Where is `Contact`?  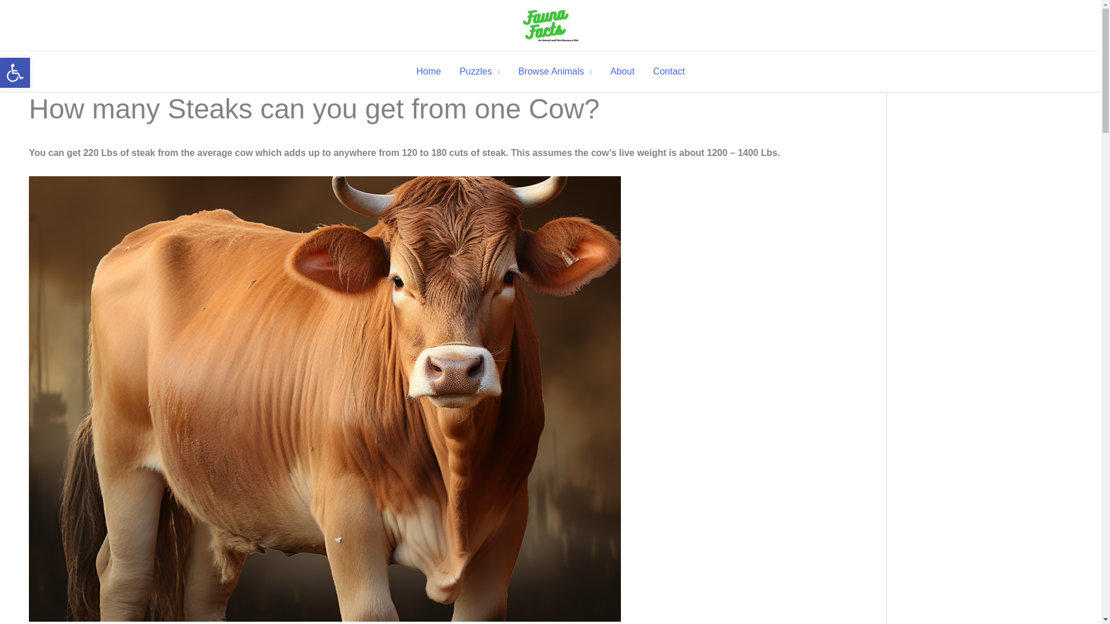
Contact is located at coordinates (669, 71).